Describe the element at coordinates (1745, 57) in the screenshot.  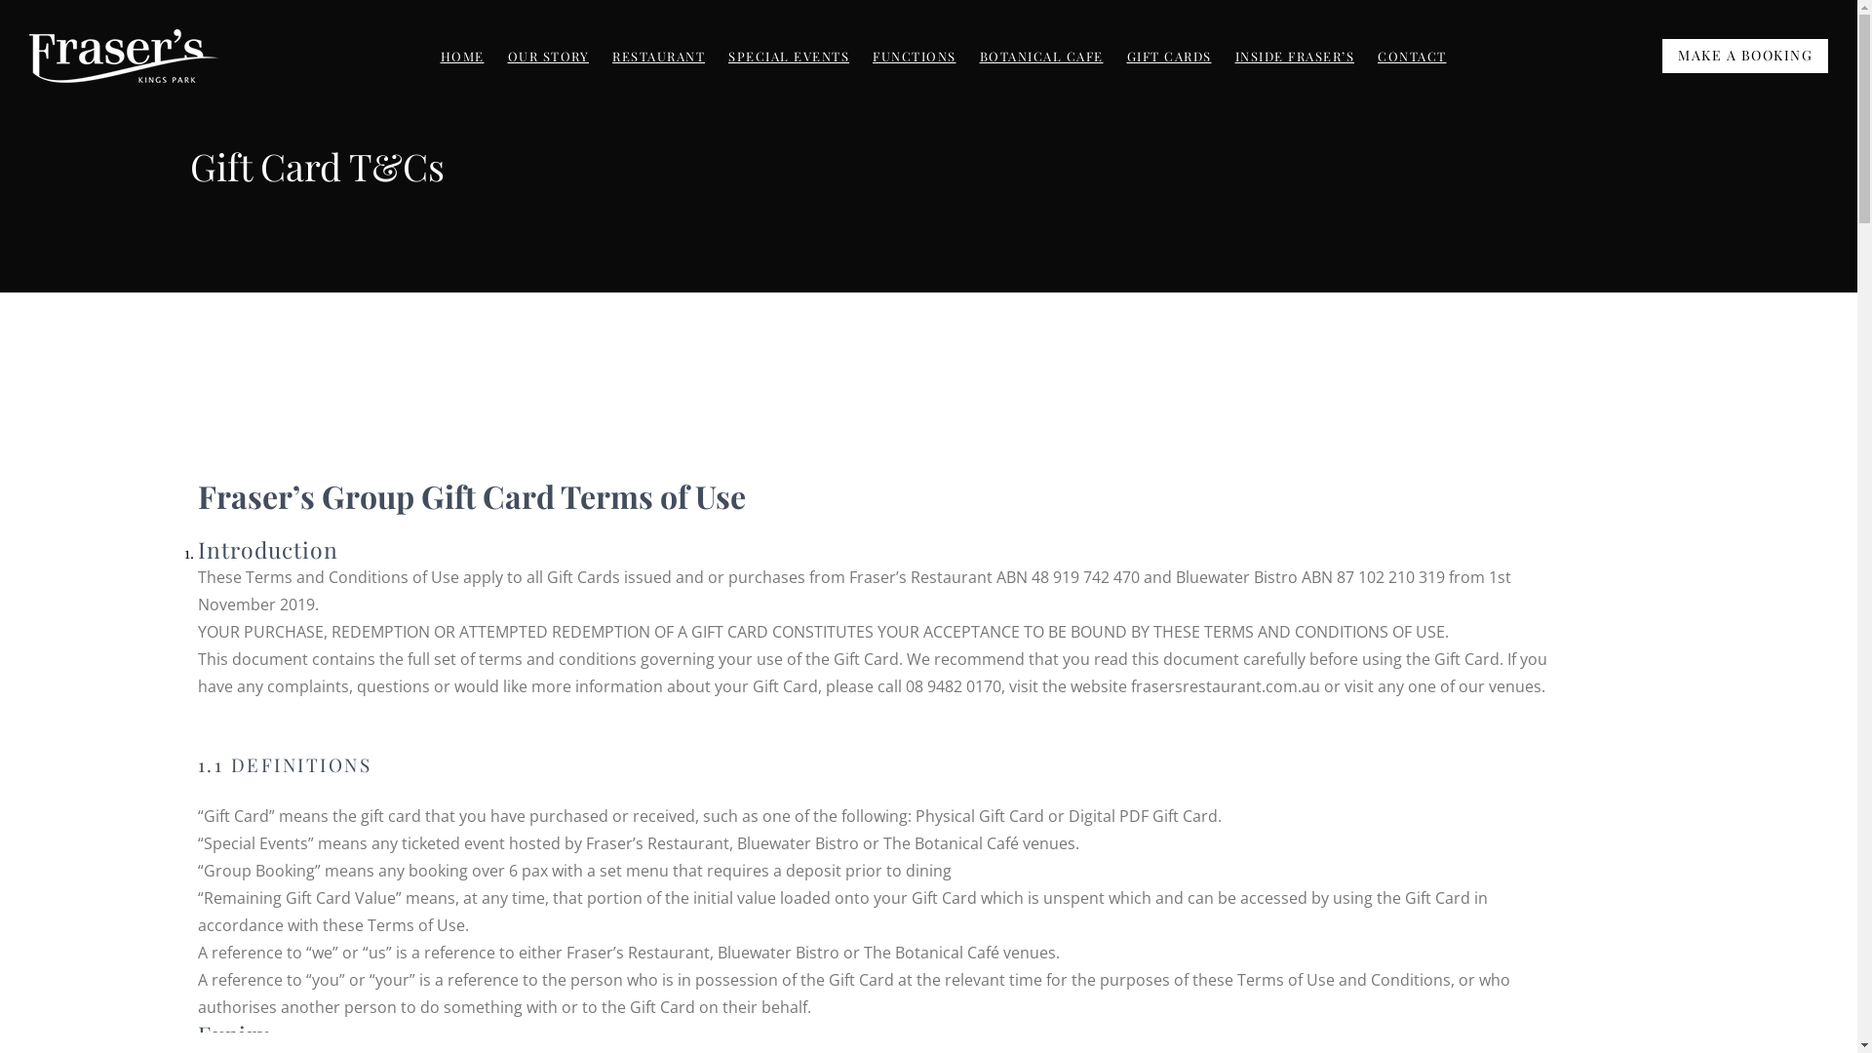
I see `MAKE A BOOKING` at that location.